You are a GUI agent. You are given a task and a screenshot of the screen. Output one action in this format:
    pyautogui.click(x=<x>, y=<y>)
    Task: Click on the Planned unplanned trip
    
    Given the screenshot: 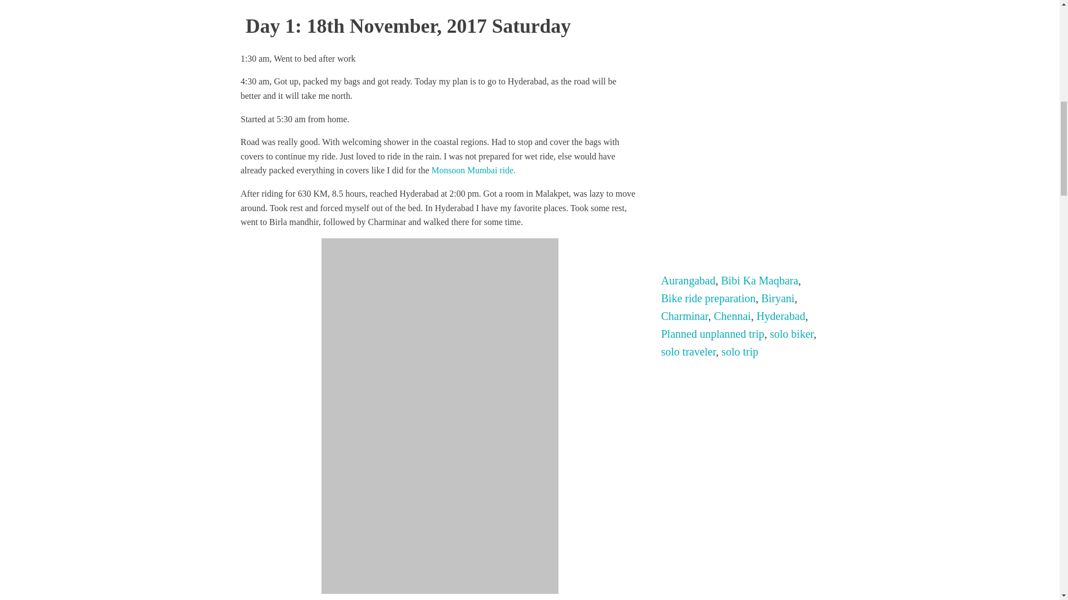 What is the action you would take?
    pyautogui.click(x=713, y=333)
    